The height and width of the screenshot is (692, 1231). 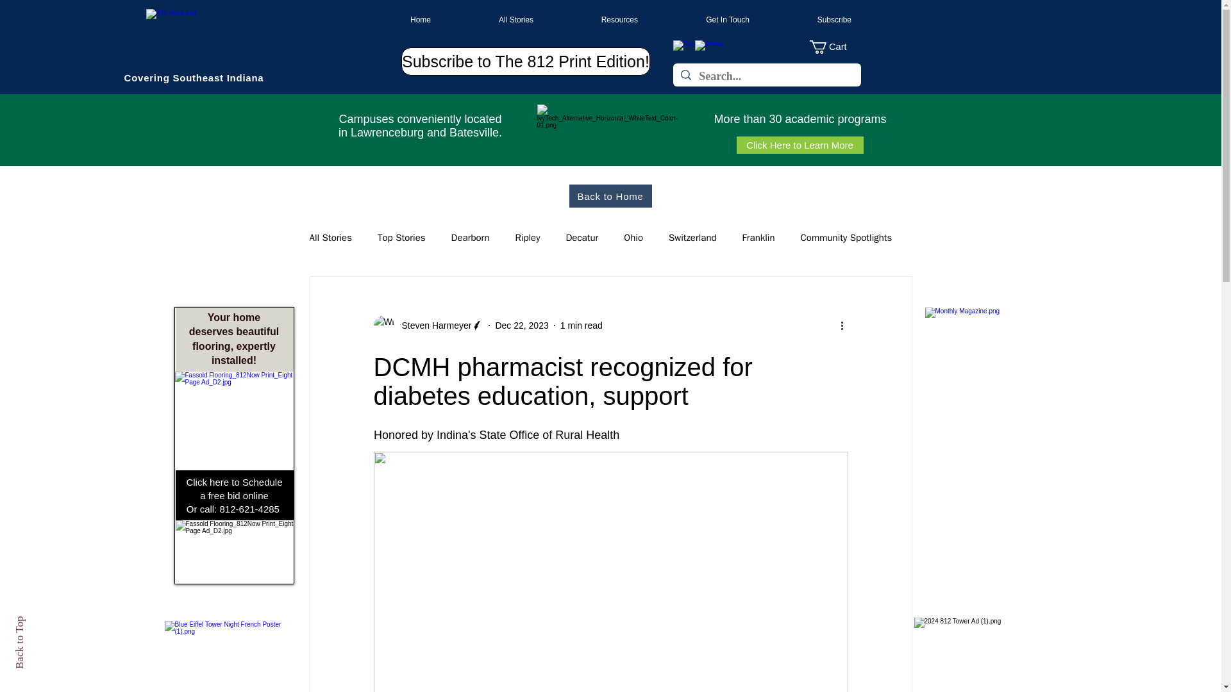 I want to click on Home, so click(x=396, y=20).